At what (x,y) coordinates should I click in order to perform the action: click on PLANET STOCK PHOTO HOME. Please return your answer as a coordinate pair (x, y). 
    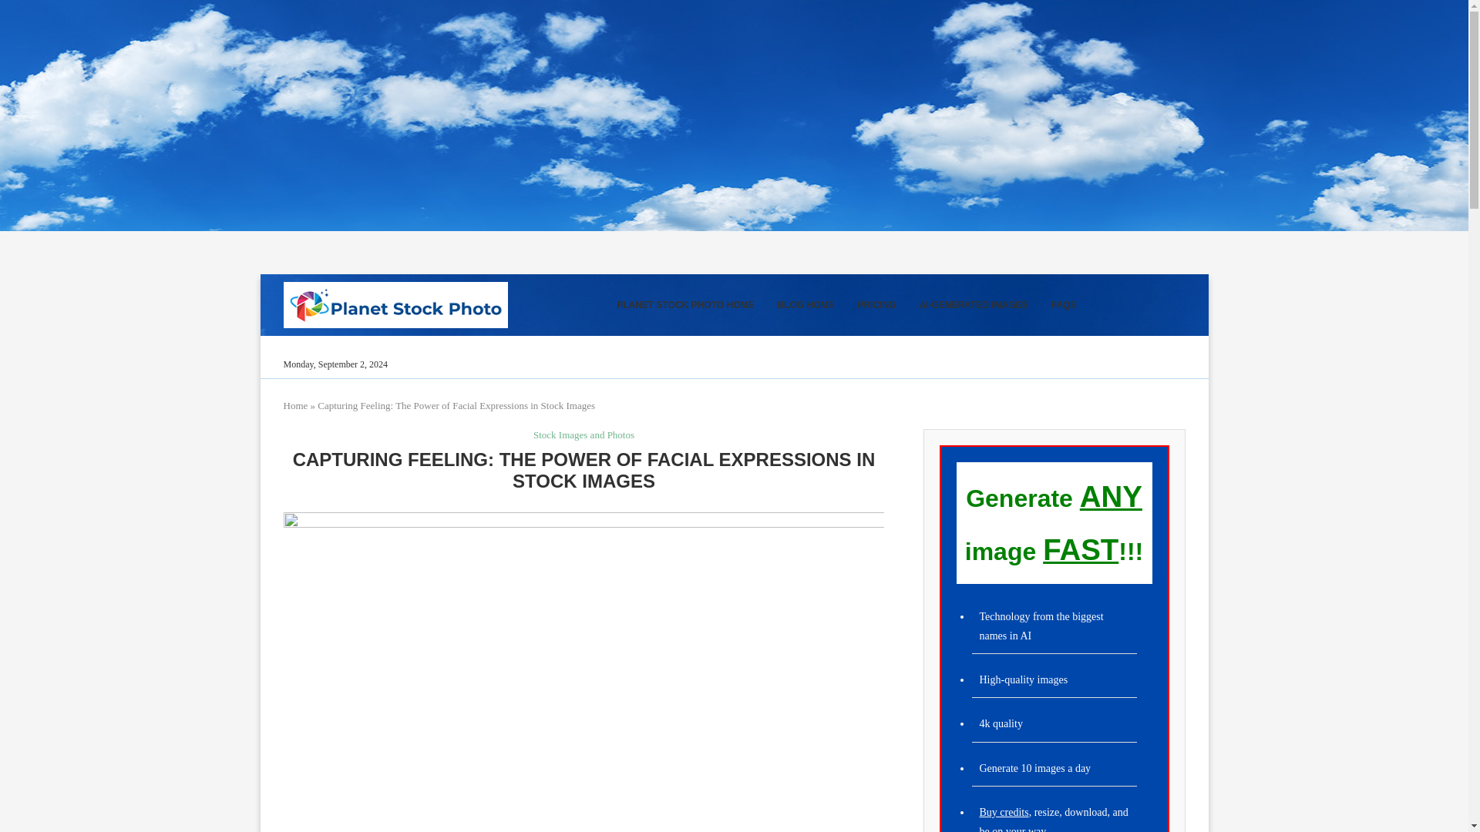
    Looking at the image, I should click on (684, 305).